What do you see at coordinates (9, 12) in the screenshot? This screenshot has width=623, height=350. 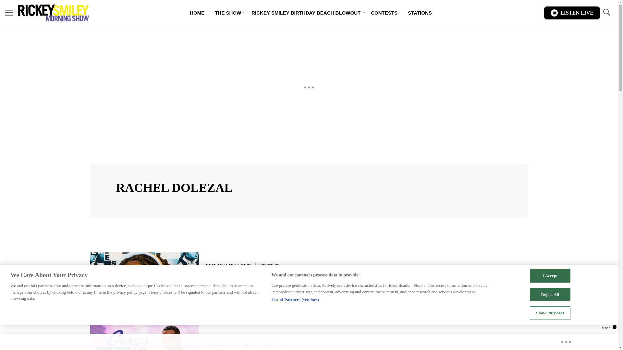 I see `MENU` at bounding box center [9, 12].